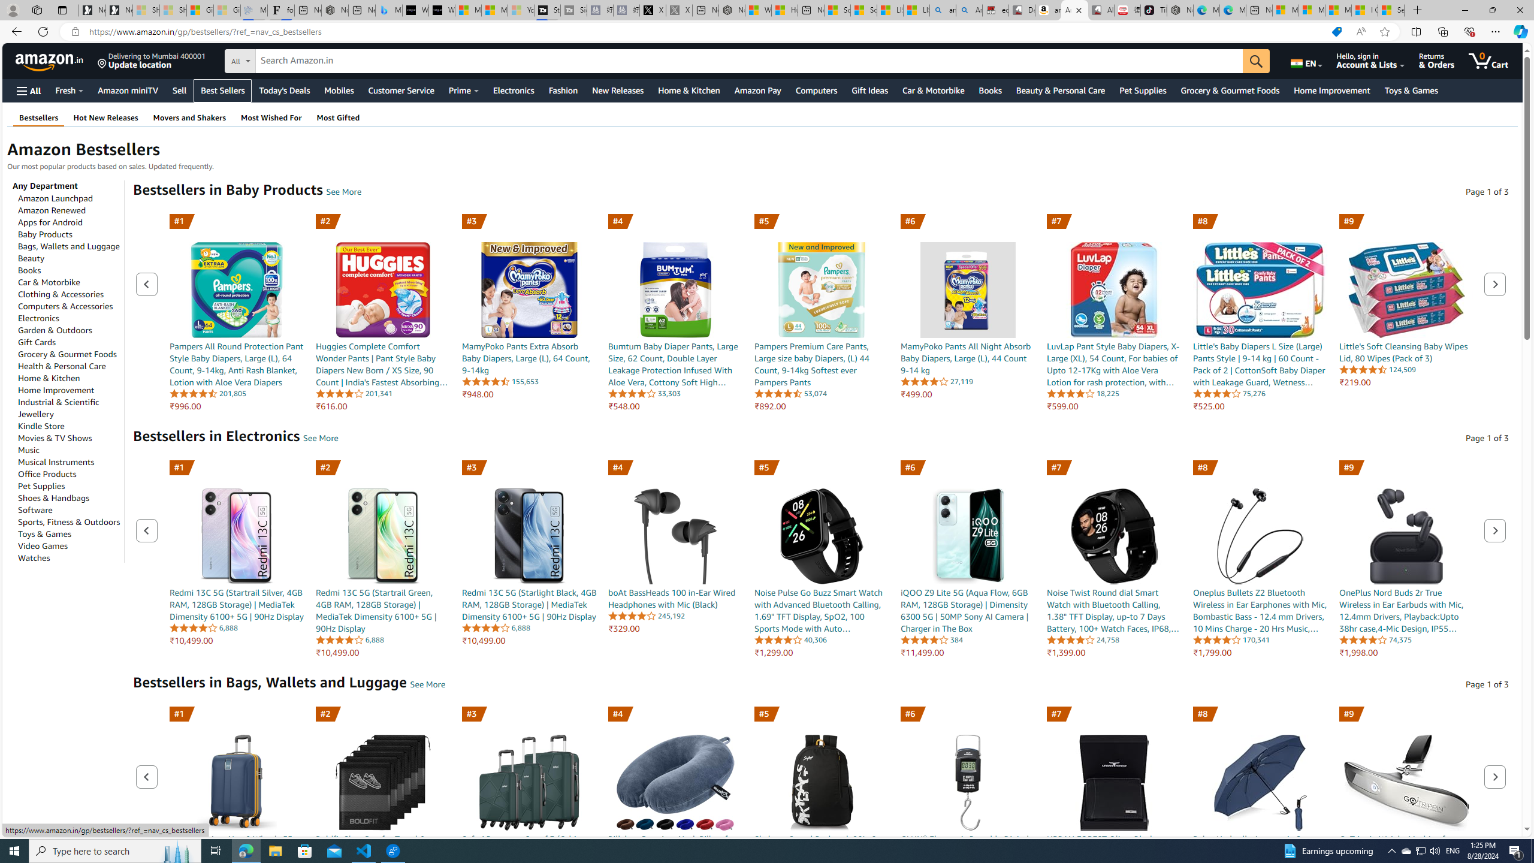 The image size is (1534, 863). I want to click on Amazon miniTV, so click(128, 90).